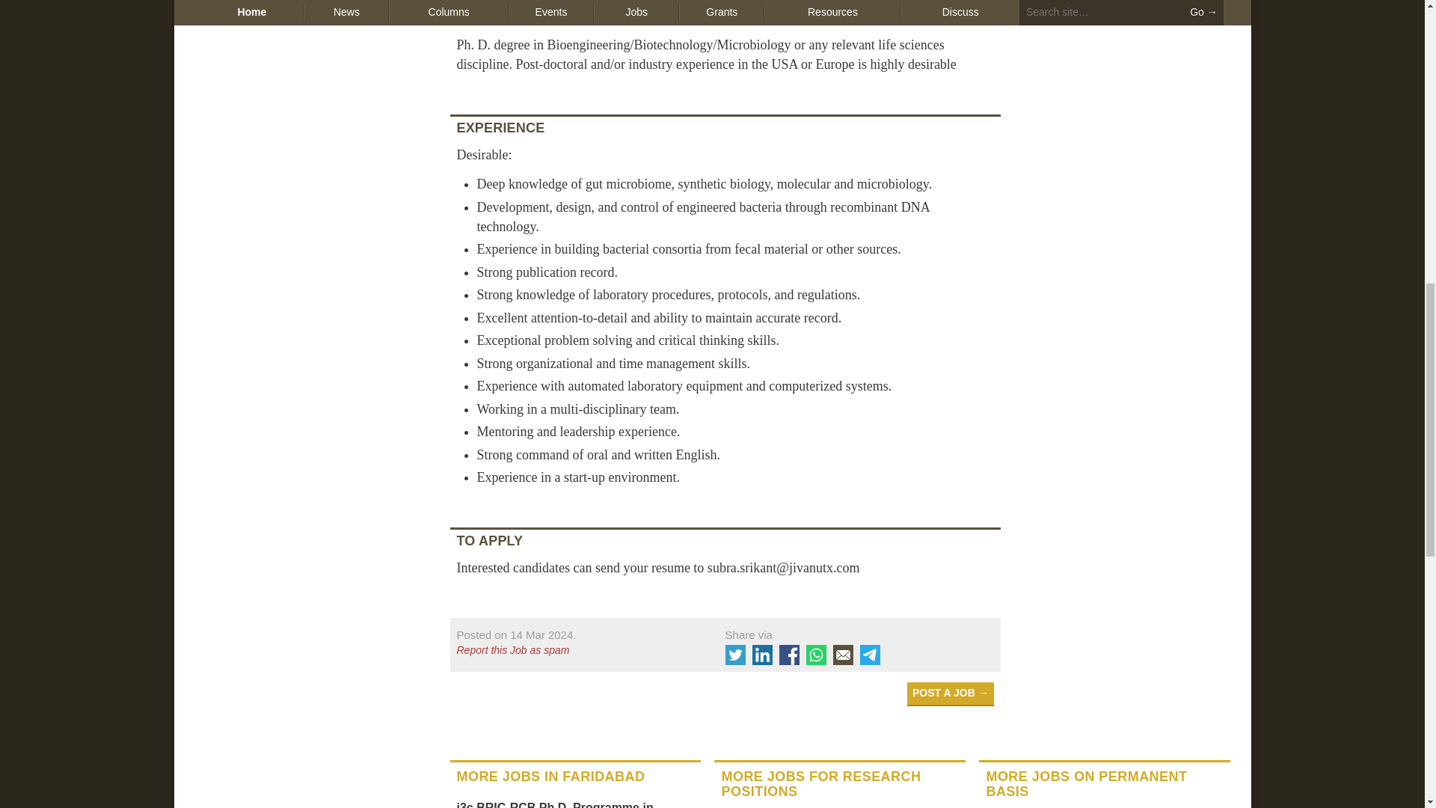 The image size is (1436, 808). What do you see at coordinates (790, 654) in the screenshot?
I see `Facebook` at bounding box center [790, 654].